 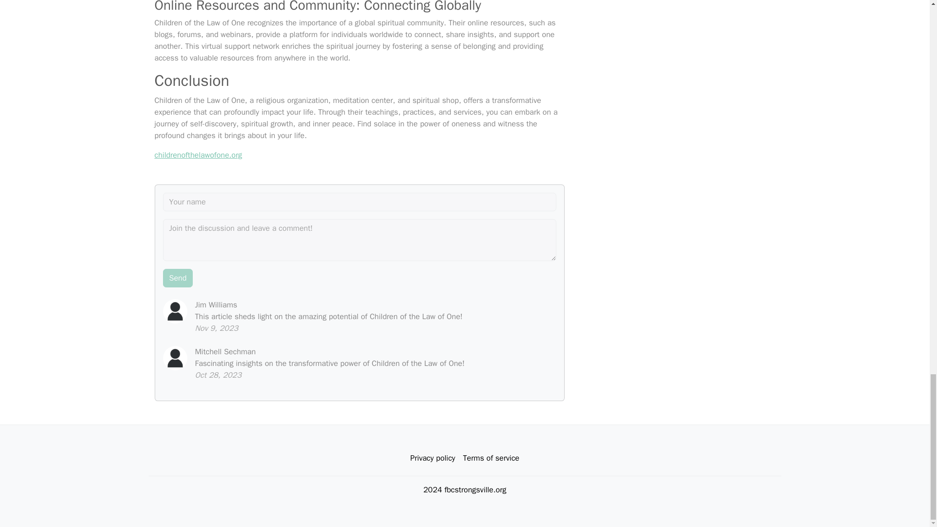 What do you see at coordinates (198, 155) in the screenshot?
I see `childrenofthelawofone.org` at bounding box center [198, 155].